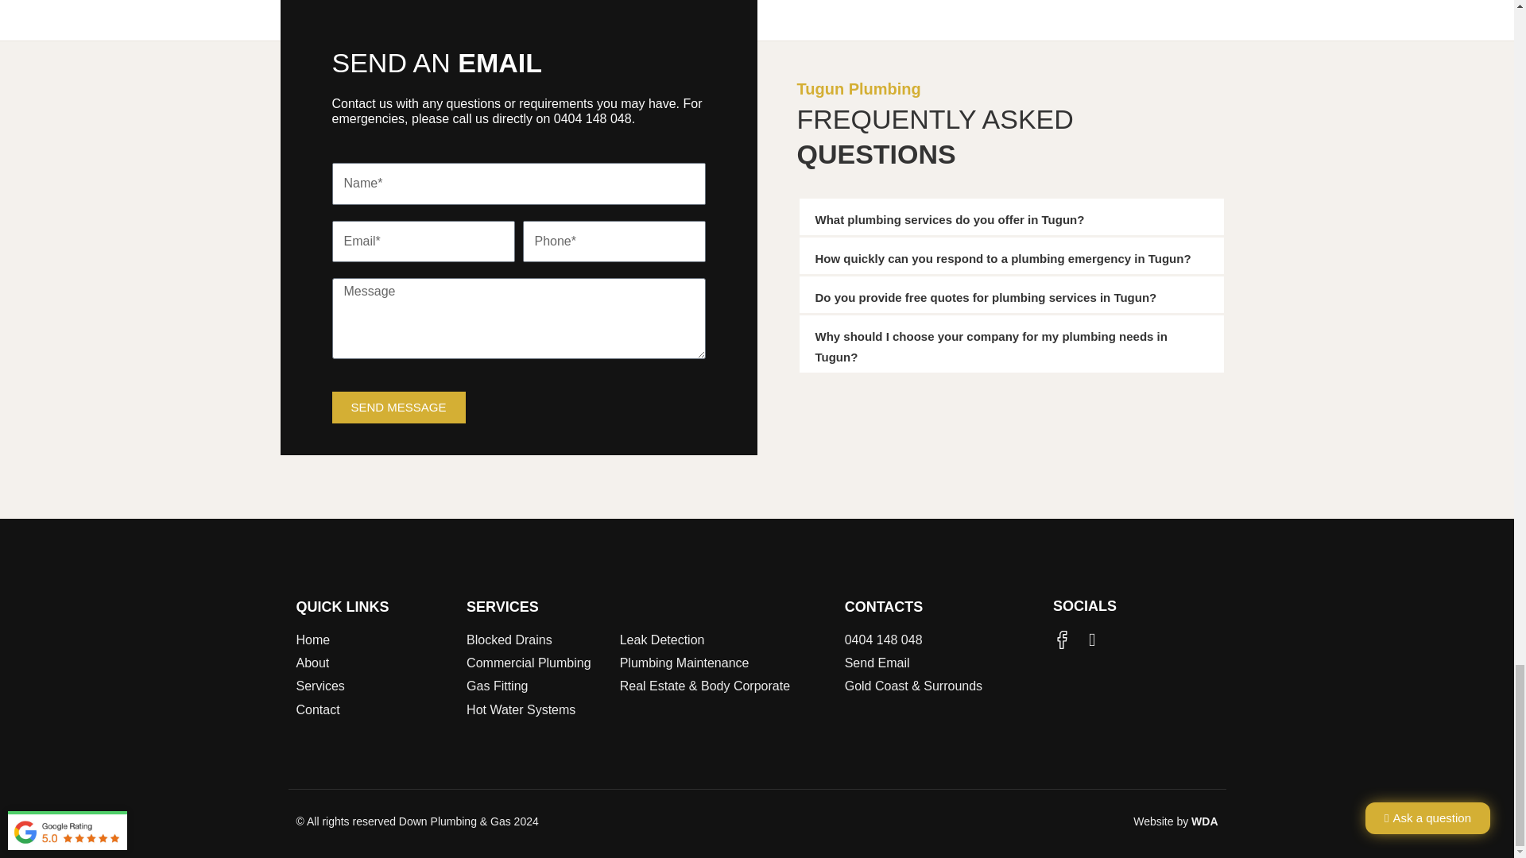  I want to click on Contact, so click(373, 709).